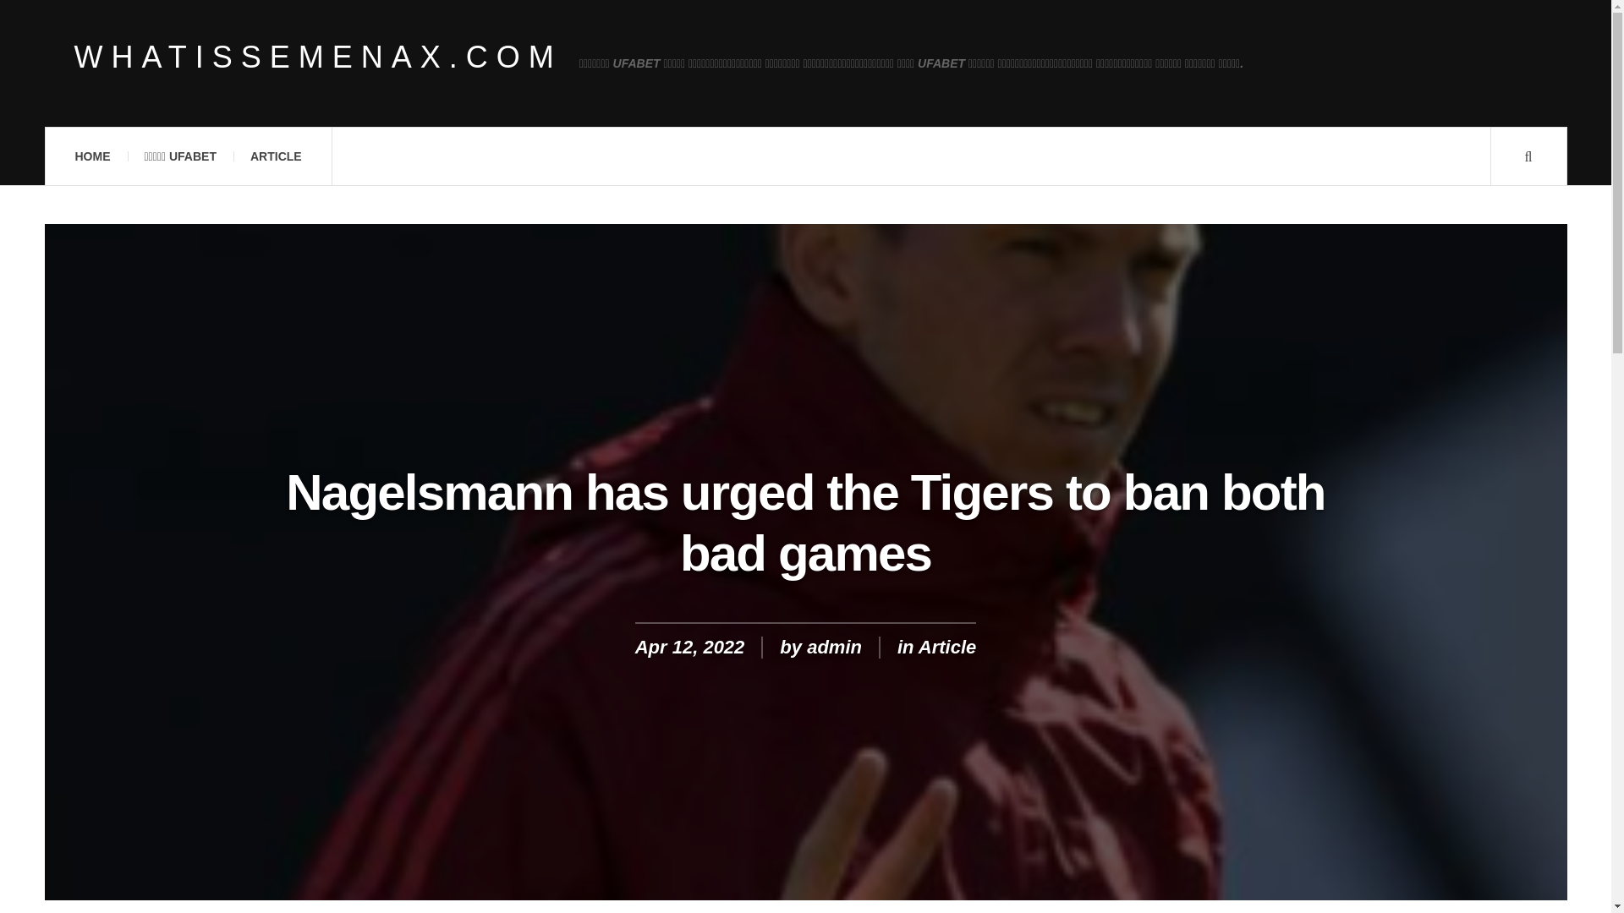  I want to click on ARTICLE, so click(276, 156).